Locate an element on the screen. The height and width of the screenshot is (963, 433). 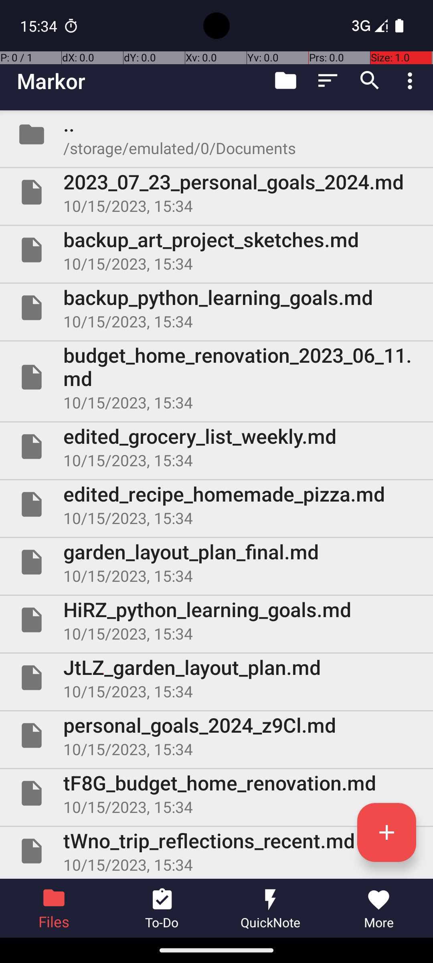
File JtLZ_garden_layout_plan.md  is located at coordinates (216, 678).